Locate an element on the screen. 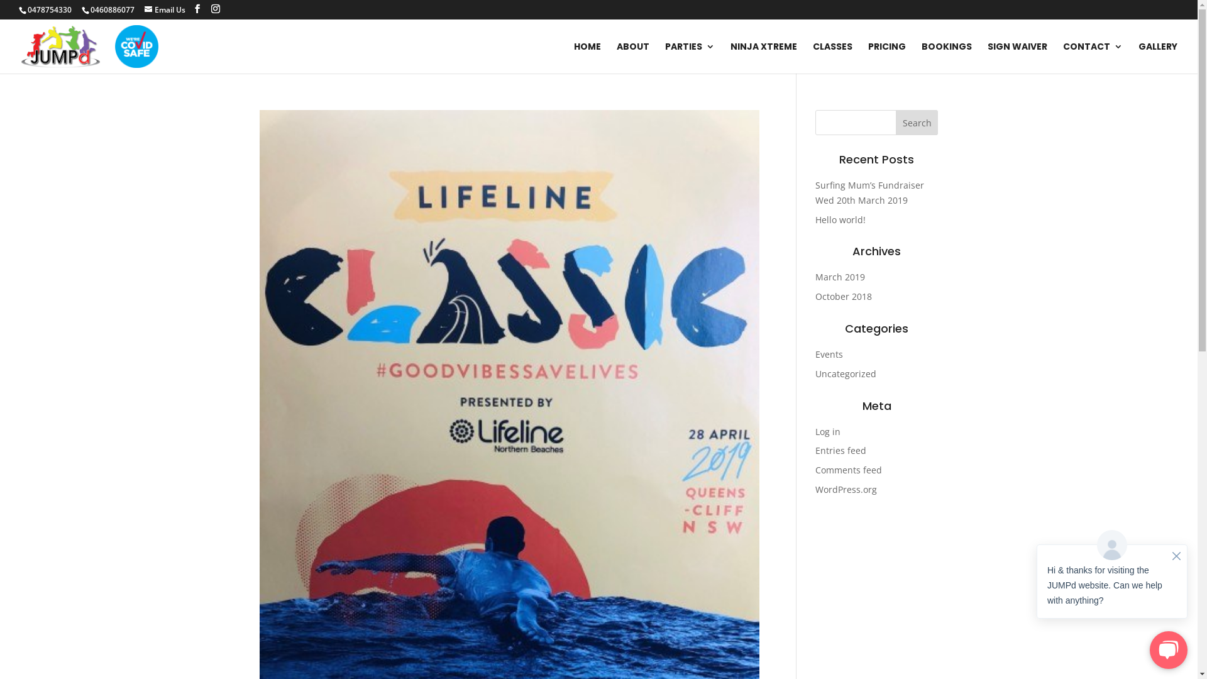  GALLERY is located at coordinates (1158, 58).